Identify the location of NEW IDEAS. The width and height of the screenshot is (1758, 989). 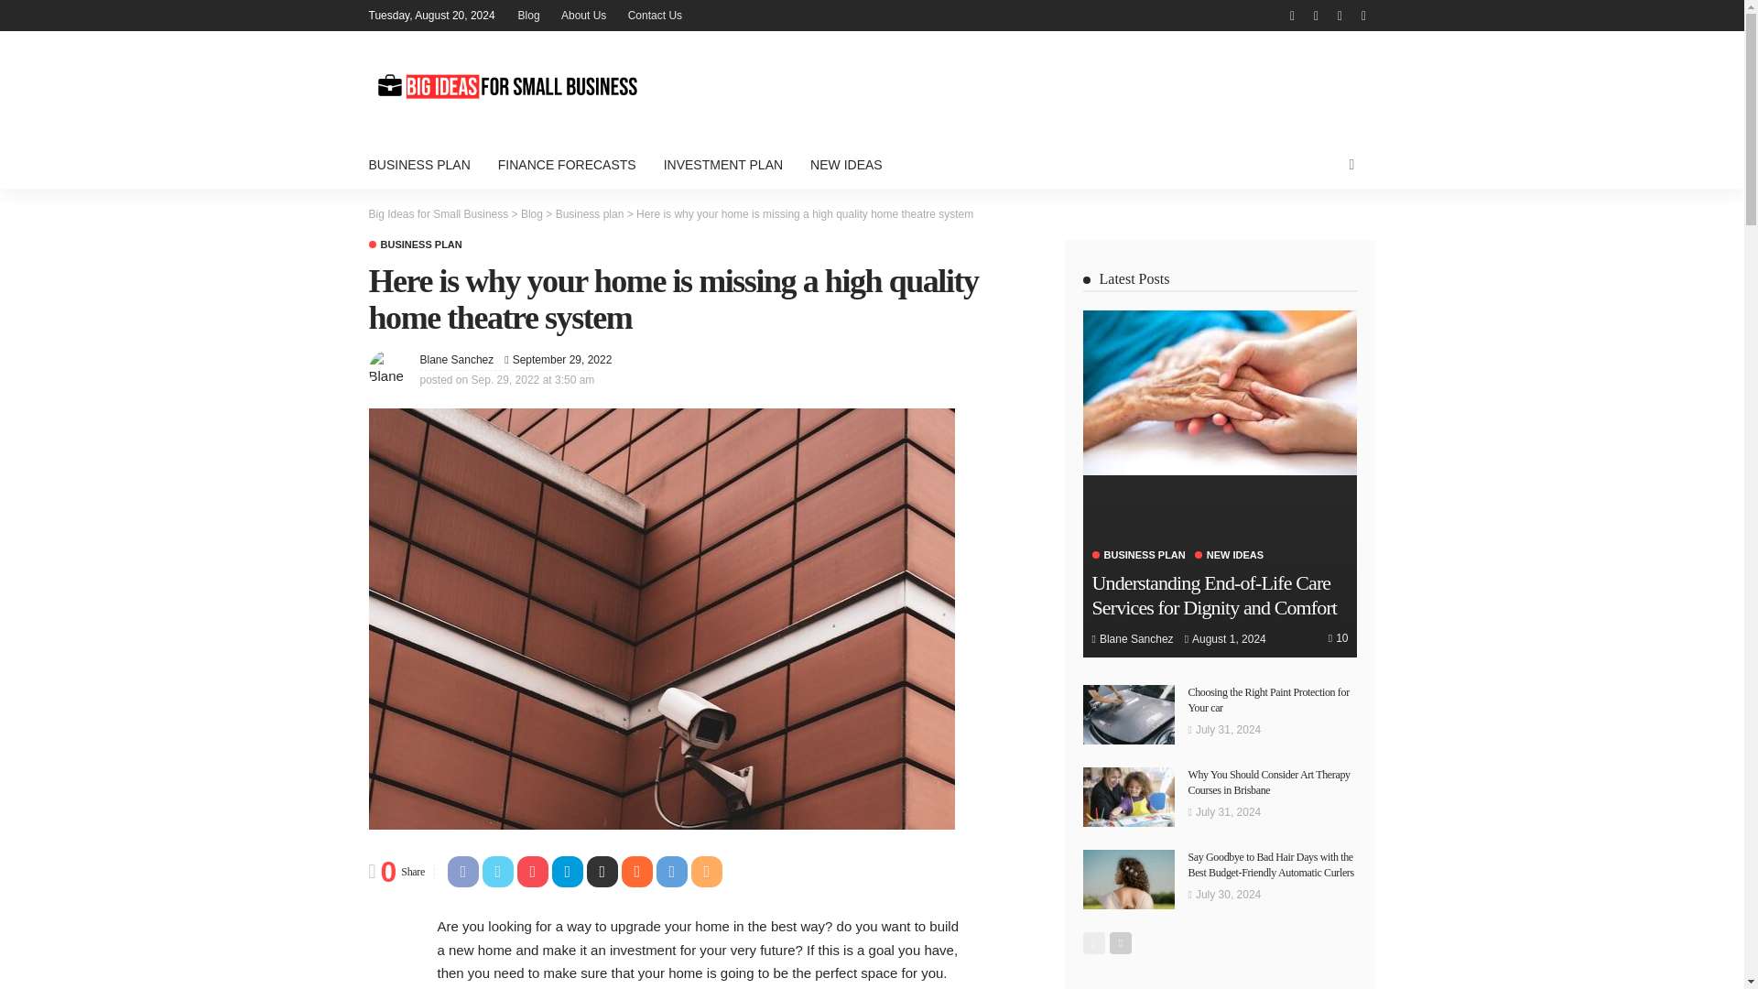
(846, 165).